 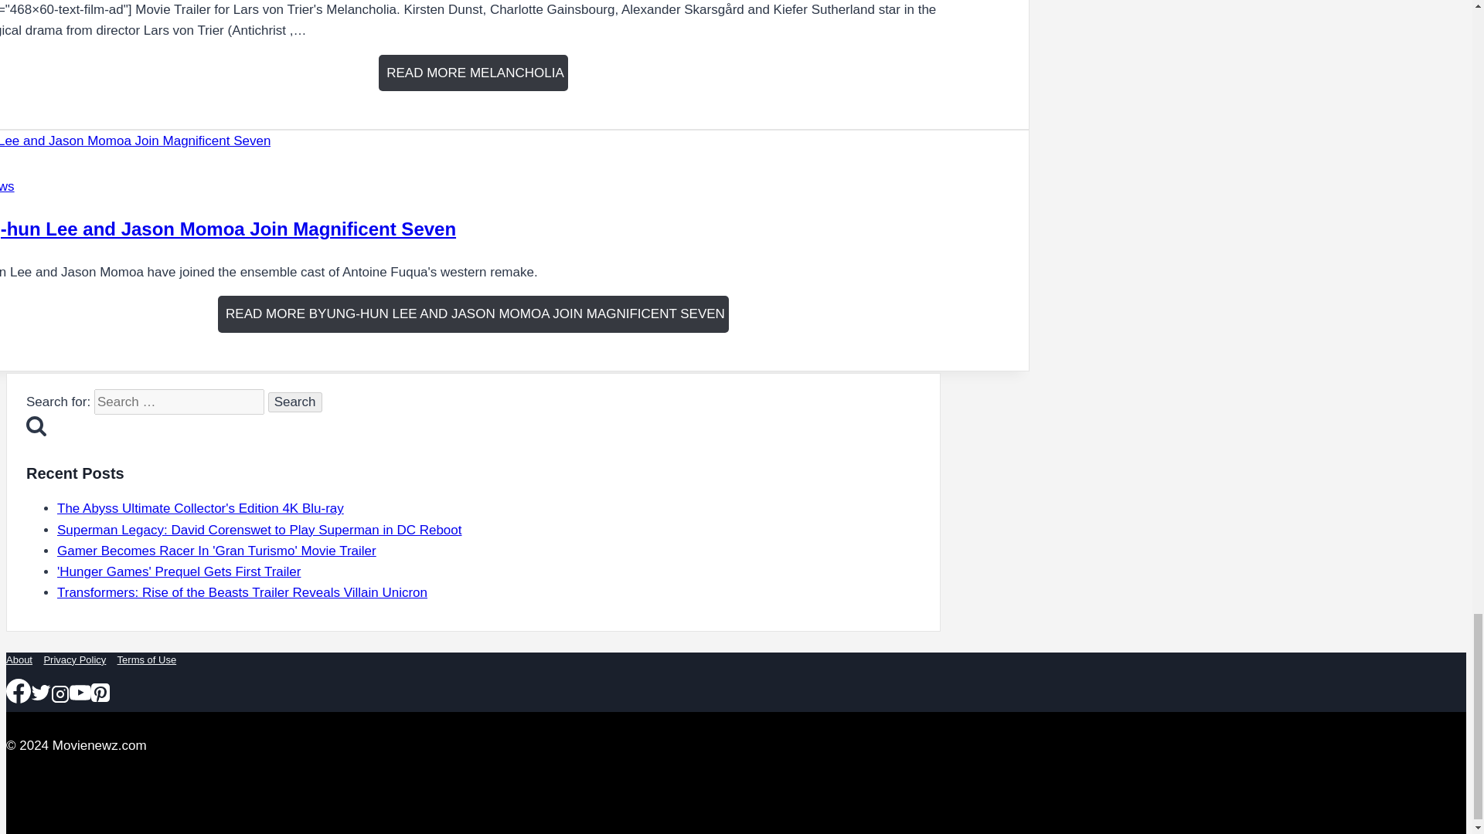 I want to click on Search, so click(x=36, y=425).